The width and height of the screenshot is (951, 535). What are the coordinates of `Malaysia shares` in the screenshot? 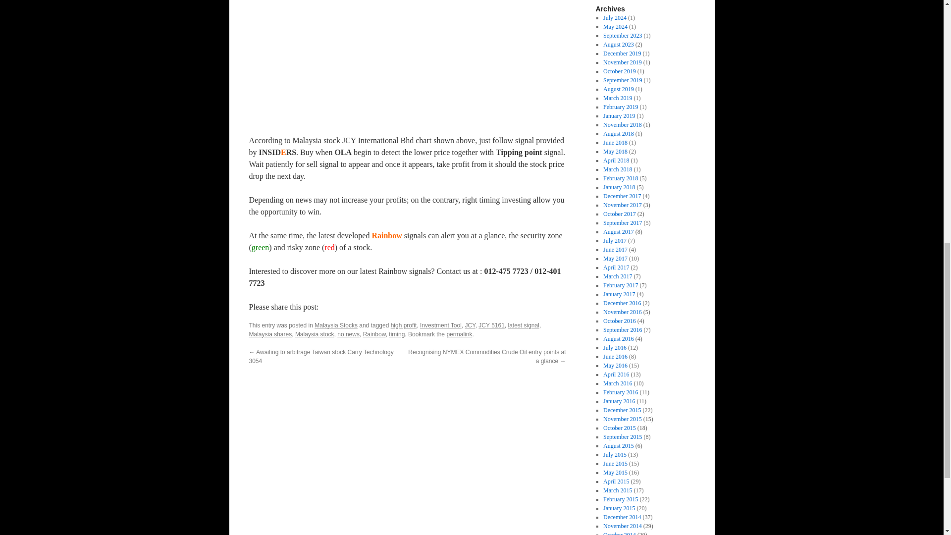 It's located at (270, 334).